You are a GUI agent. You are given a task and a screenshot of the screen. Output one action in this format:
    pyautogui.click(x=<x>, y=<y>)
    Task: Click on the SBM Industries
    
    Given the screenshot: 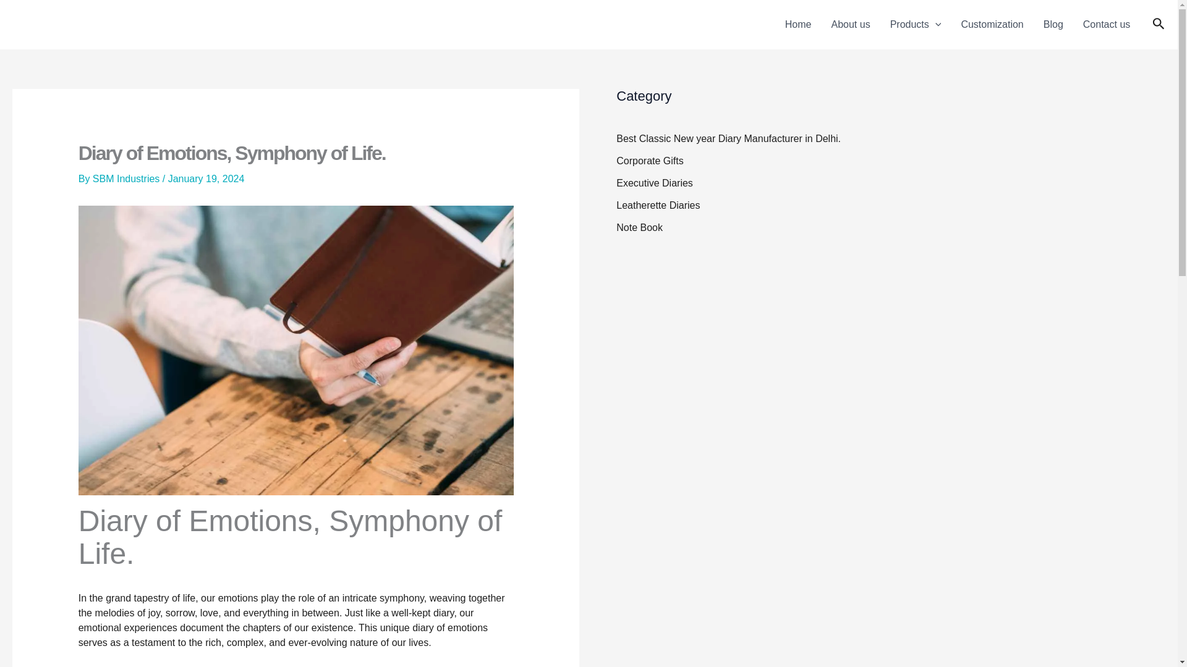 What is the action you would take?
    pyautogui.click(x=127, y=178)
    